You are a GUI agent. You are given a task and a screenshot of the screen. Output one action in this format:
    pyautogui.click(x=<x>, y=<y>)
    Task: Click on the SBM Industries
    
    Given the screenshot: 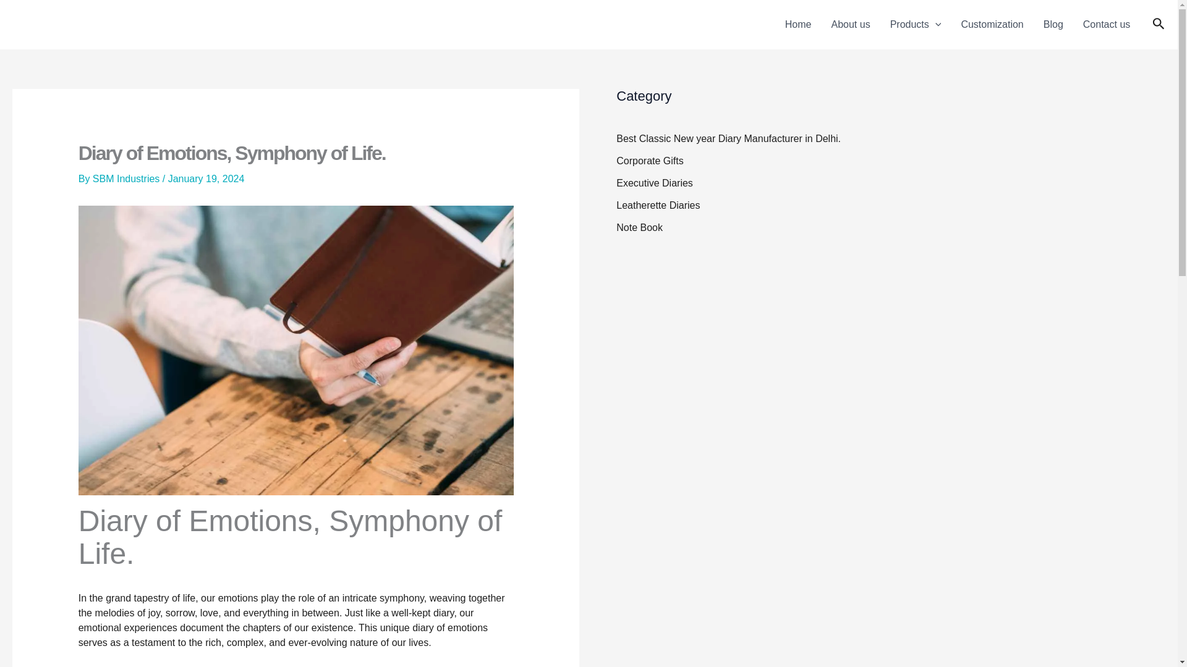 What is the action you would take?
    pyautogui.click(x=127, y=178)
    